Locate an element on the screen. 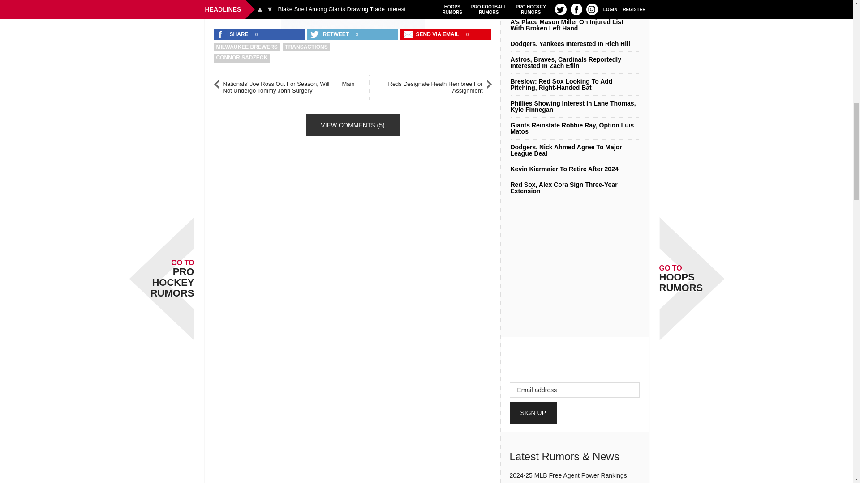 The image size is (860, 483). 3rd party ad content is located at coordinates (353, 13).